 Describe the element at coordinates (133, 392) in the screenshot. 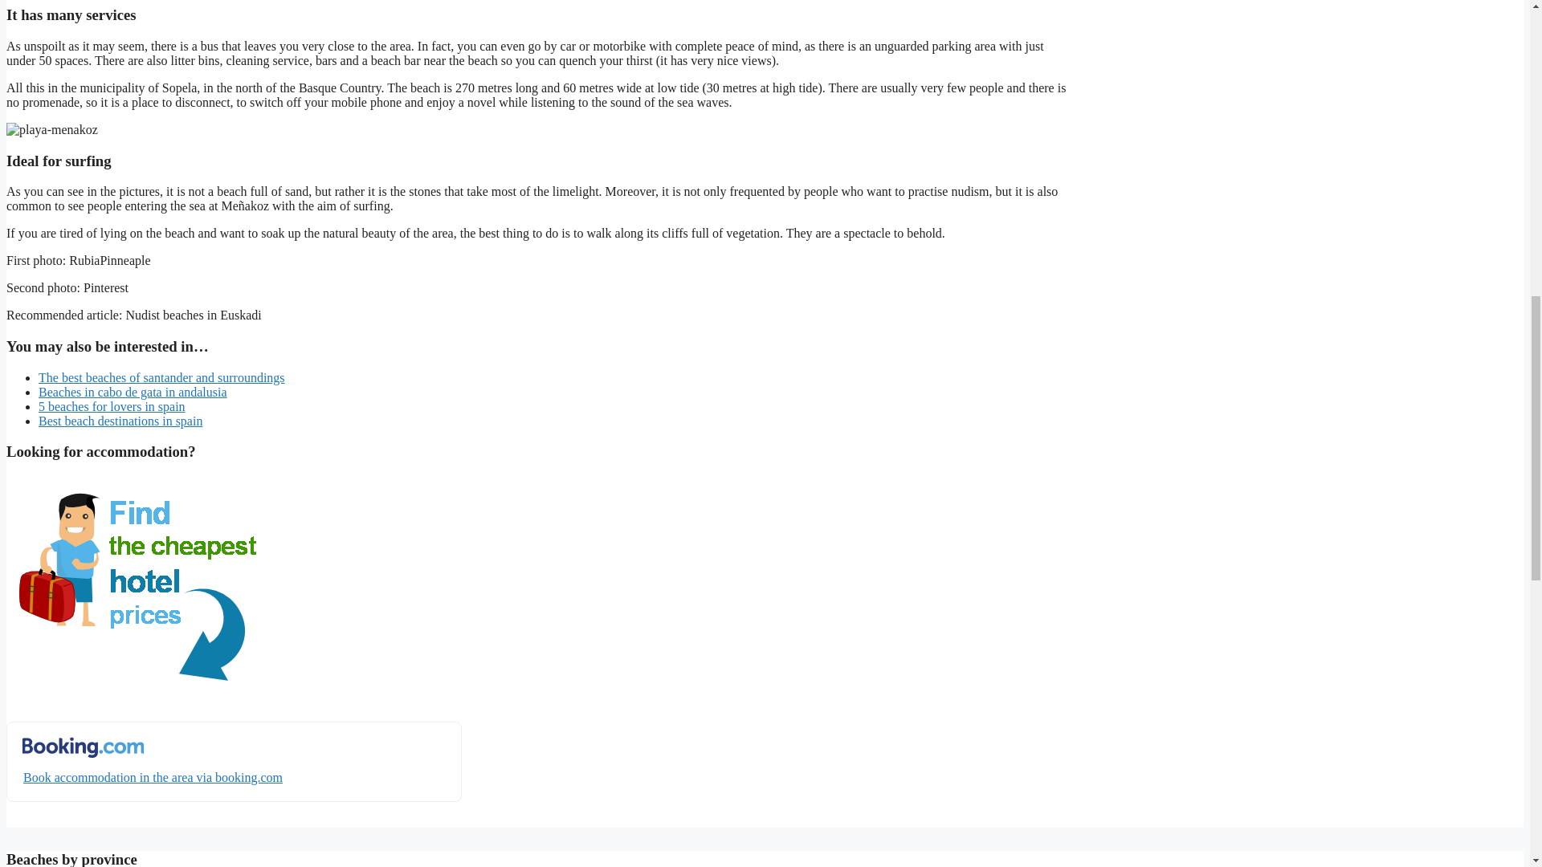

I see `Beaches in cabo de gata in andalusia` at that location.